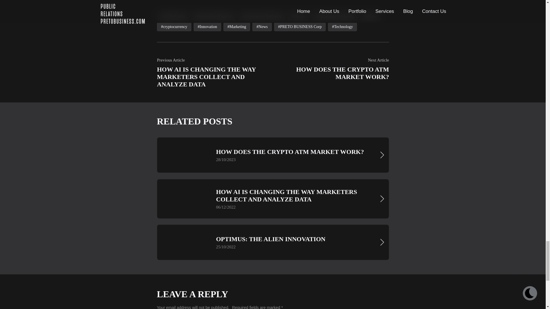 The width and height of the screenshot is (550, 309). Describe the element at coordinates (174, 27) in the screenshot. I see `cryptocurrency` at that location.